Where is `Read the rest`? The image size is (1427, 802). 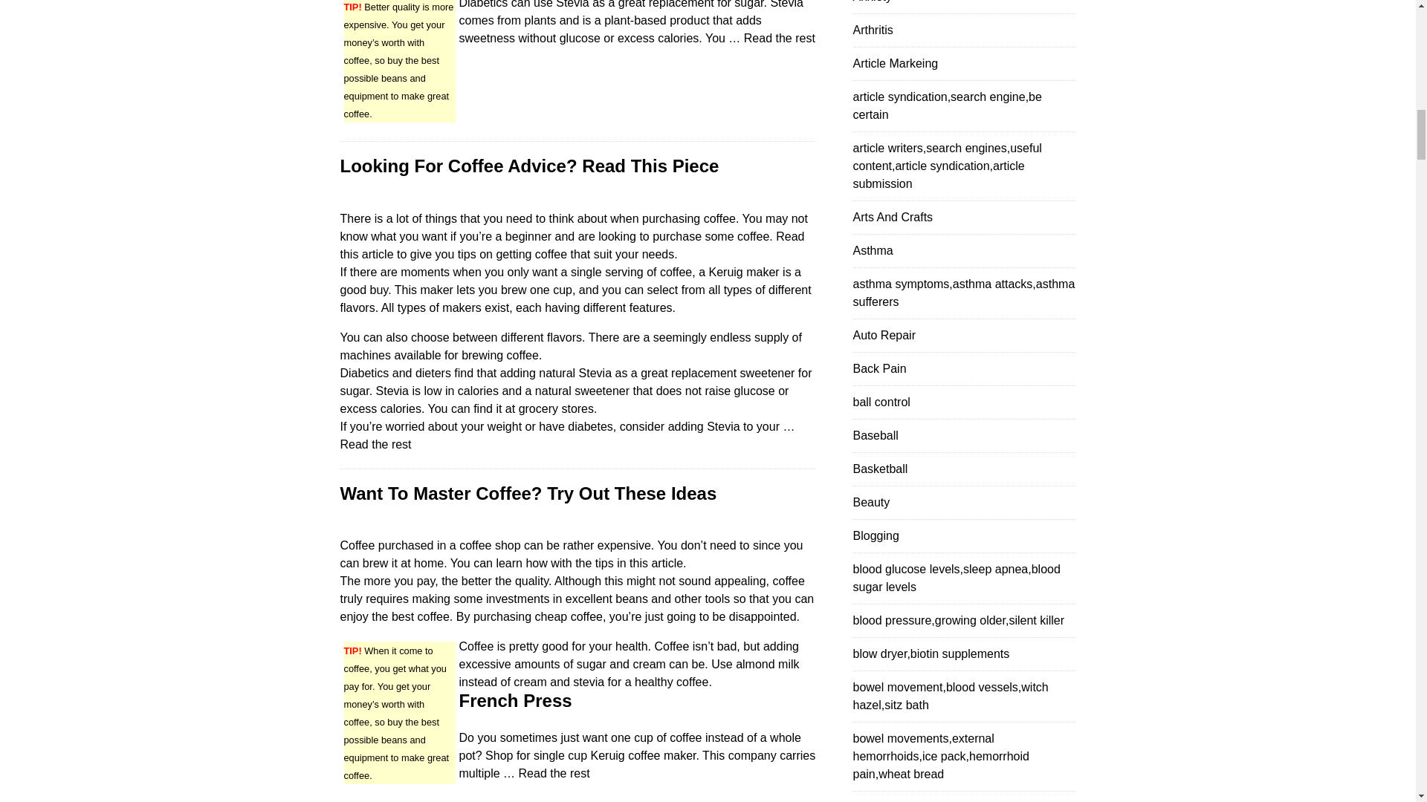
Read the rest is located at coordinates (376, 444).